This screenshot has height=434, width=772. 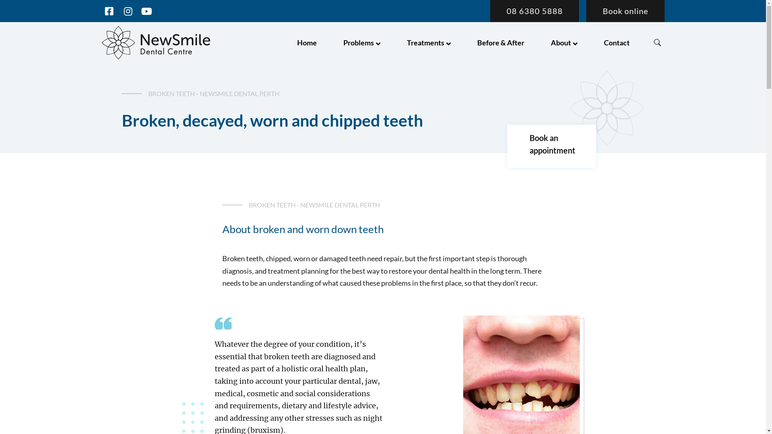 I want to click on 08 6380 5888, so click(x=535, y=11).